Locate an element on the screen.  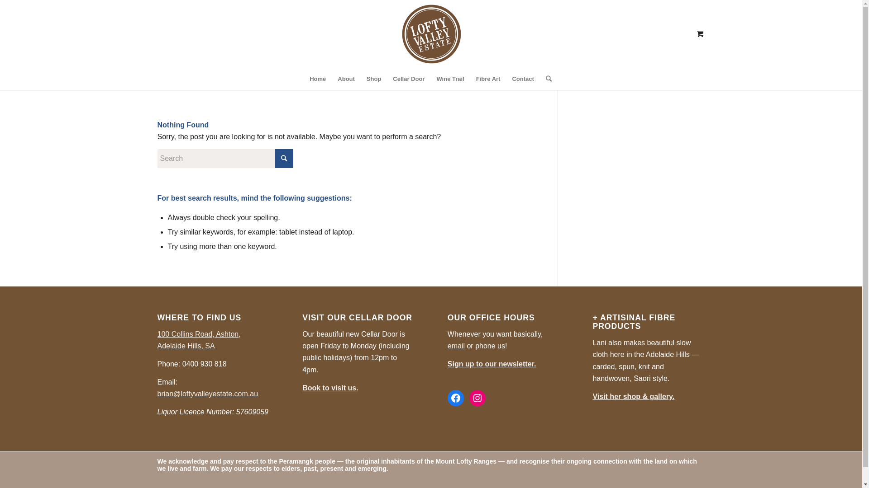
100 Collins Road, Ashton, Adelaide Hills, SA is located at coordinates (199, 340).